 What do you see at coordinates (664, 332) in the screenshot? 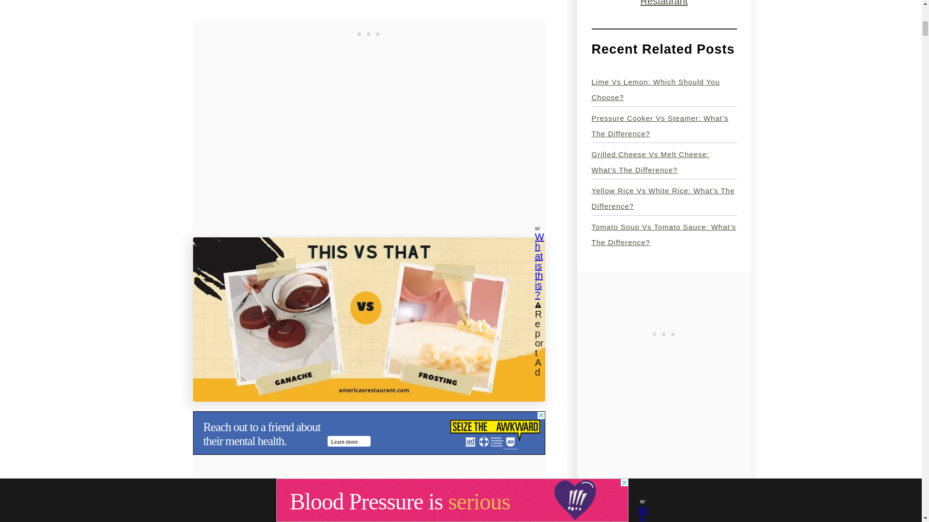
I see `3rd party ad content` at bounding box center [664, 332].